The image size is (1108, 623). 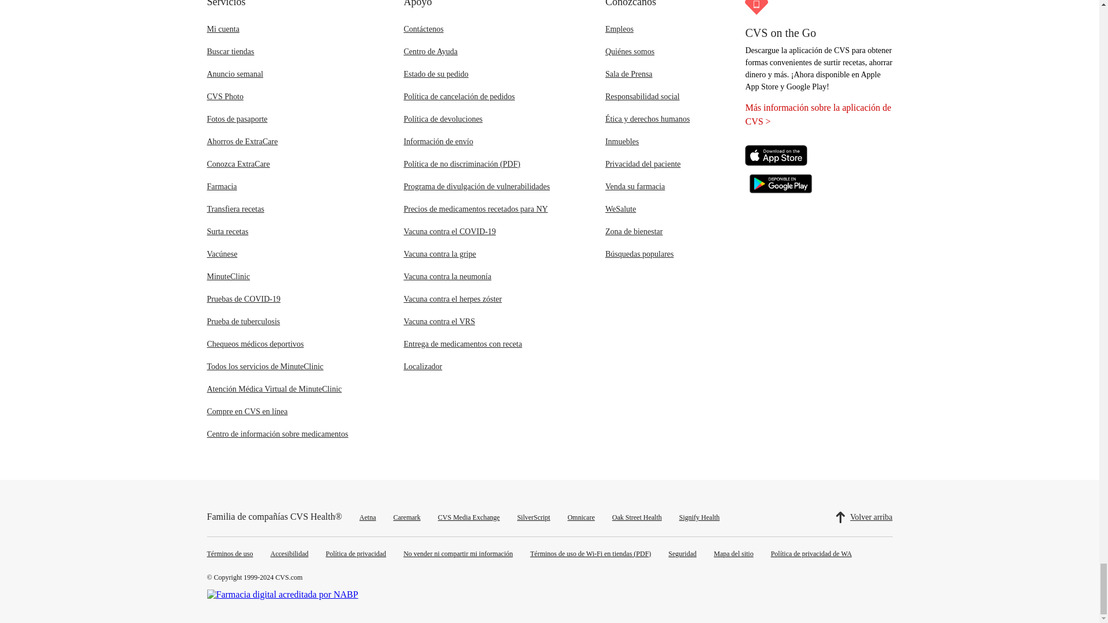 What do you see at coordinates (237, 119) in the screenshot?
I see `Fotos de pasaporte` at bounding box center [237, 119].